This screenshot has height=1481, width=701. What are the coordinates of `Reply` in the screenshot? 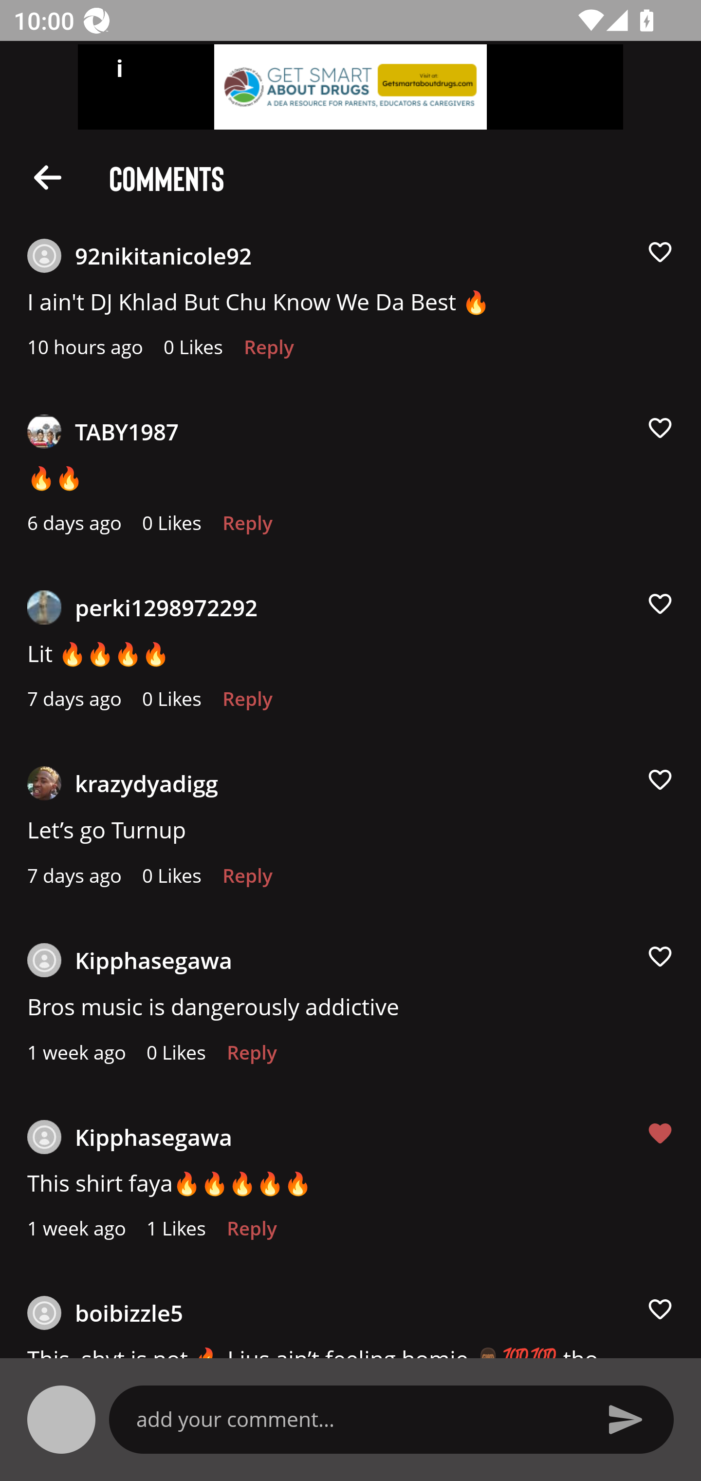 It's located at (247, 703).